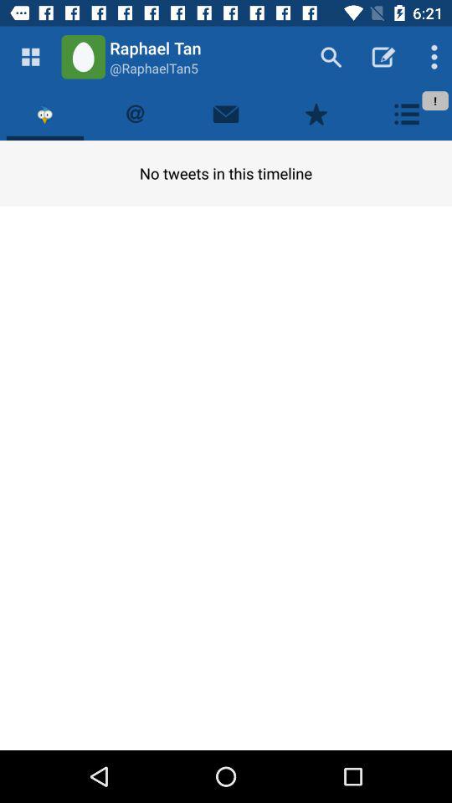 This screenshot has height=803, width=452. I want to click on bookmark, so click(316, 114).